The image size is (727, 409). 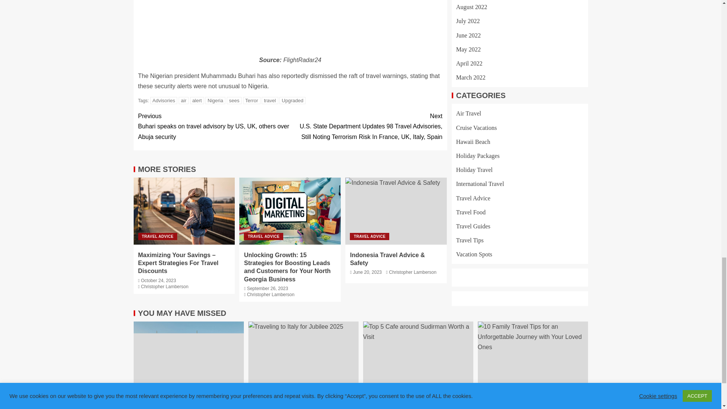 What do you see at coordinates (164, 100) in the screenshot?
I see `Advisories` at bounding box center [164, 100].